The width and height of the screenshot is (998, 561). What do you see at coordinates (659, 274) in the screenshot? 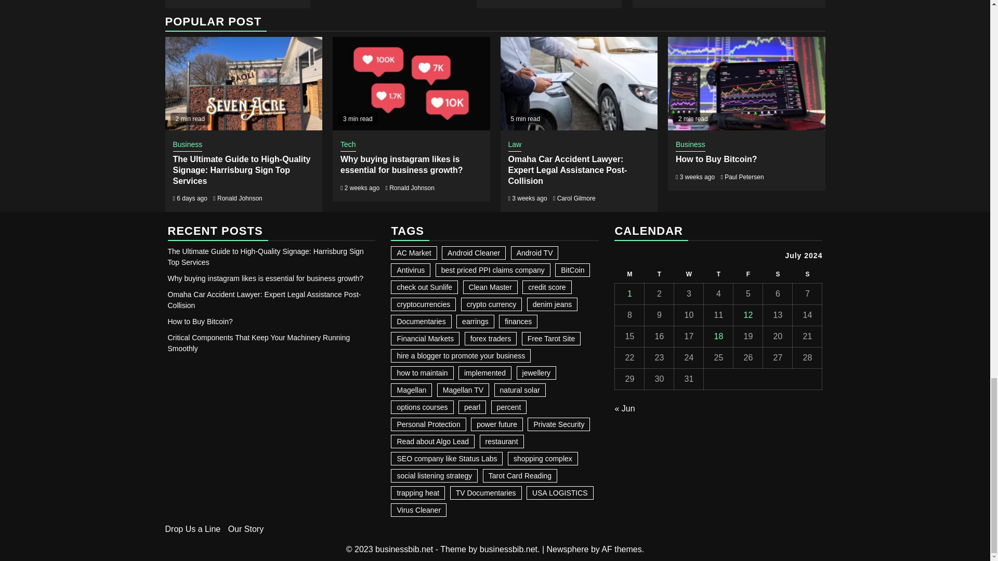
I see `Tuesday` at bounding box center [659, 274].